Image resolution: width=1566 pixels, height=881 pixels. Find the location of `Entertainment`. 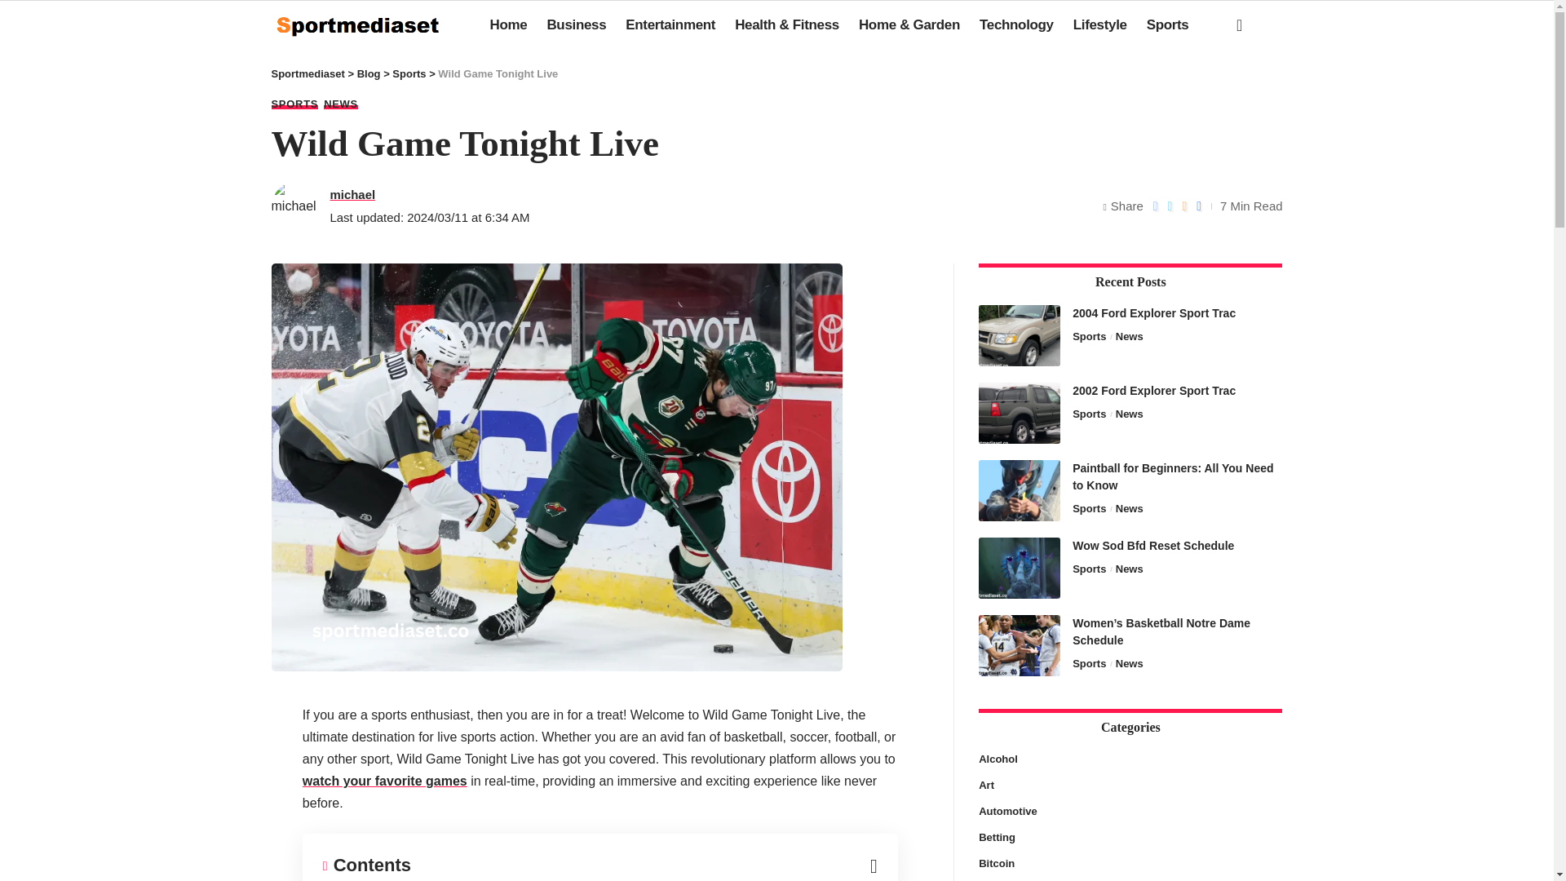

Entertainment is located at coordinates (670, 24).